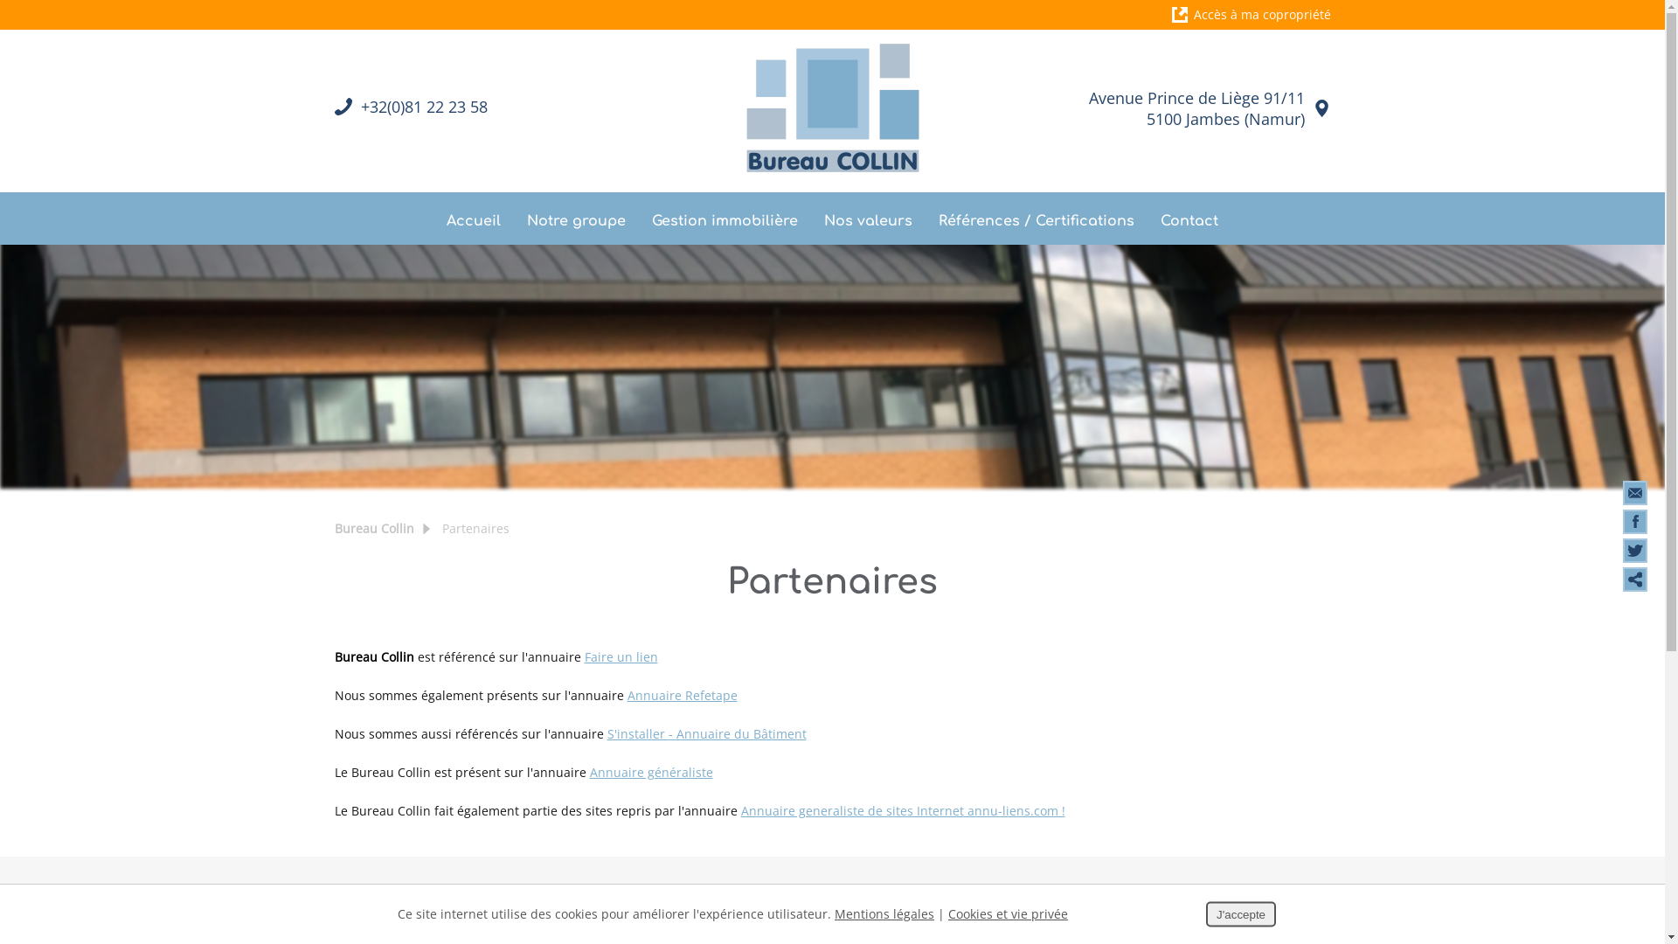 This screenshot has width=1678, height=944. What do you see at coordinates (1189, 219) in the screenshot?
I see `Contact` at bounding box center [1189, 219].